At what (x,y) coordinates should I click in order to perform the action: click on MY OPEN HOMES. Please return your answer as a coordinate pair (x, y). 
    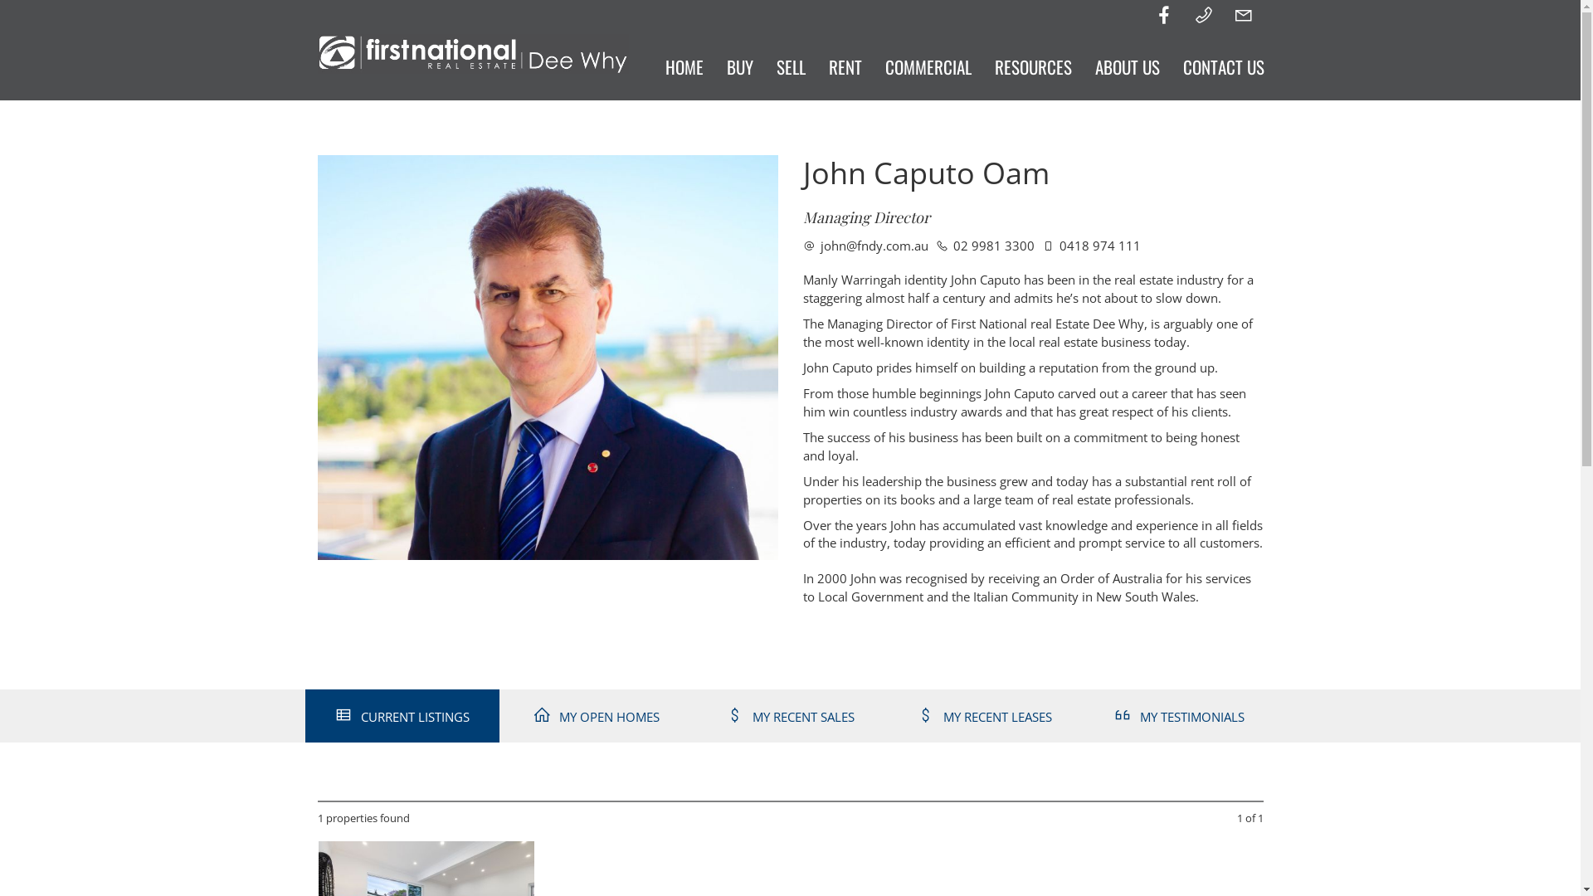
    Looking at the image, I should click on (597, 716).